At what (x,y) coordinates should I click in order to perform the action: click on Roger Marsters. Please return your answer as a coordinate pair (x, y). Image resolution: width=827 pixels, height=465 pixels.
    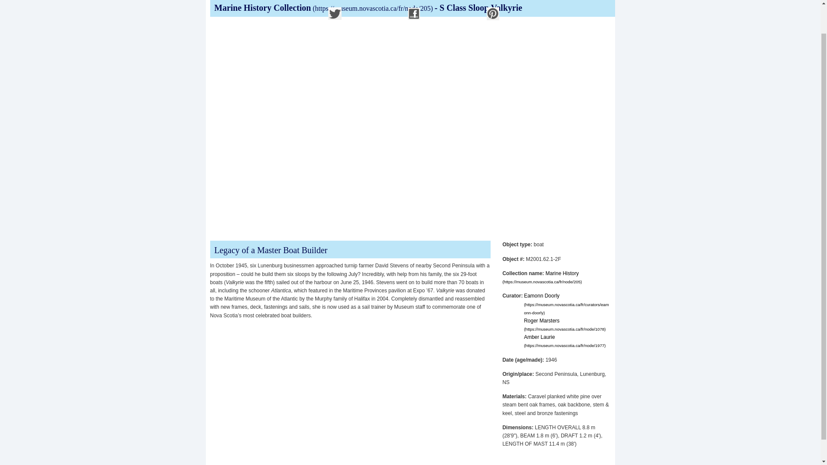
    Looking at the image, I should click on (564, 325).